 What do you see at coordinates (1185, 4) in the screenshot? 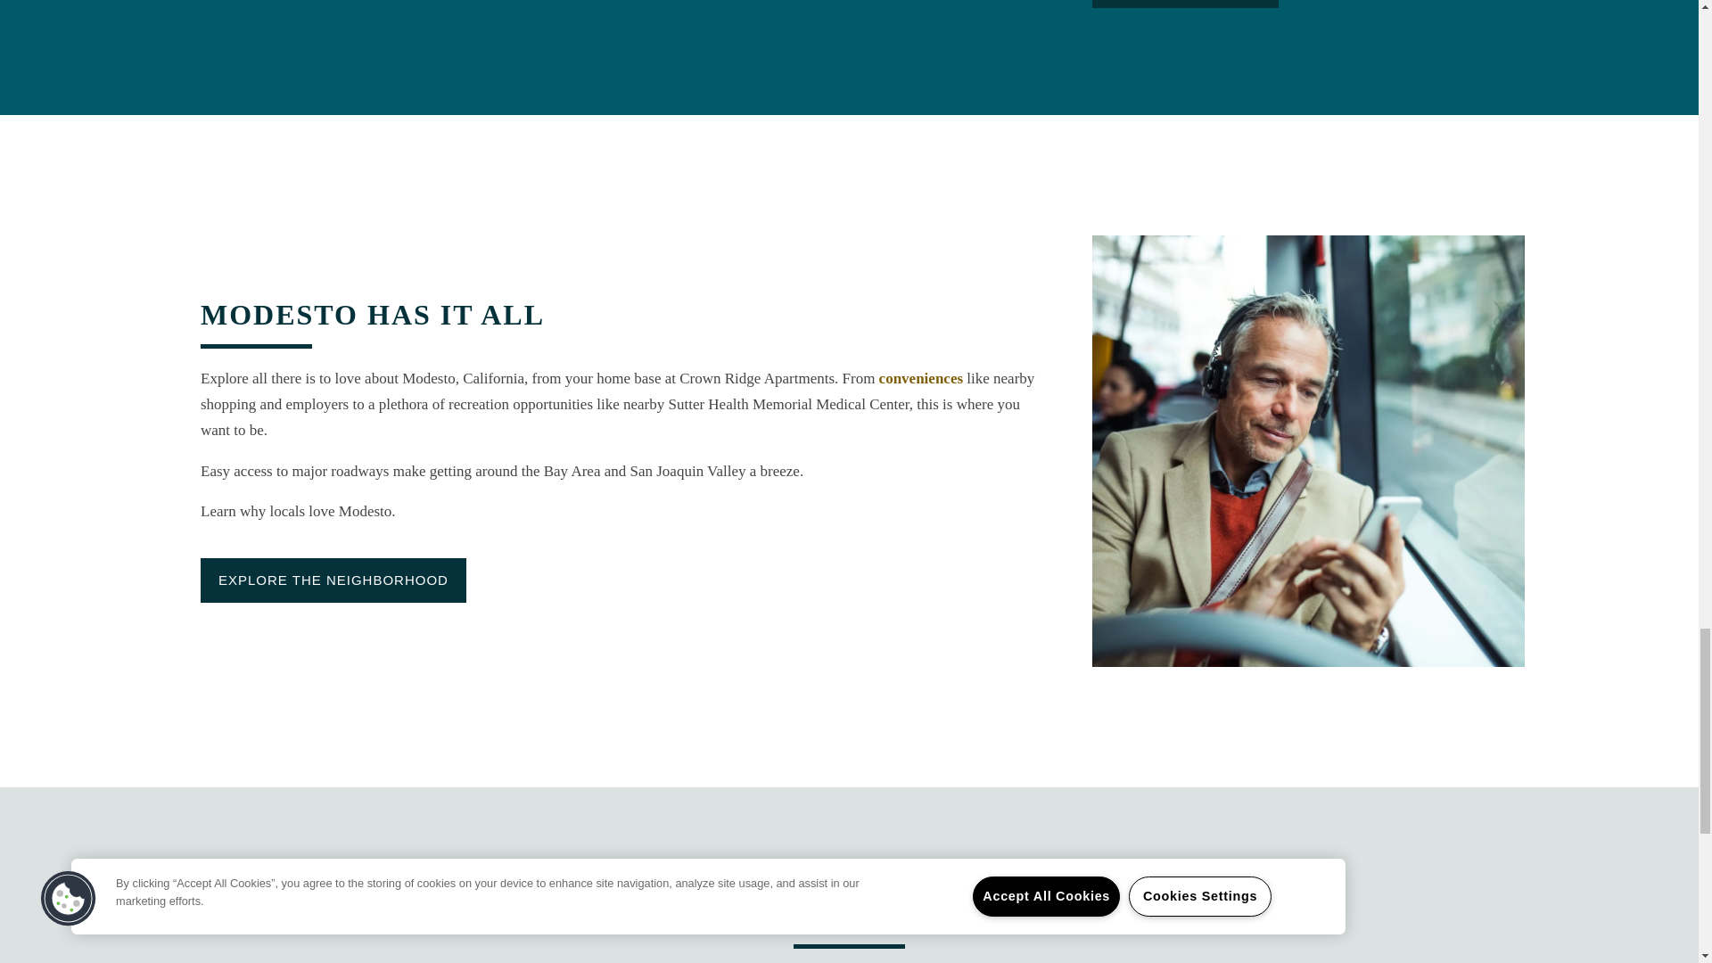
I see `SEE OUR AMENITIES` at bounding box center [1185, 4].